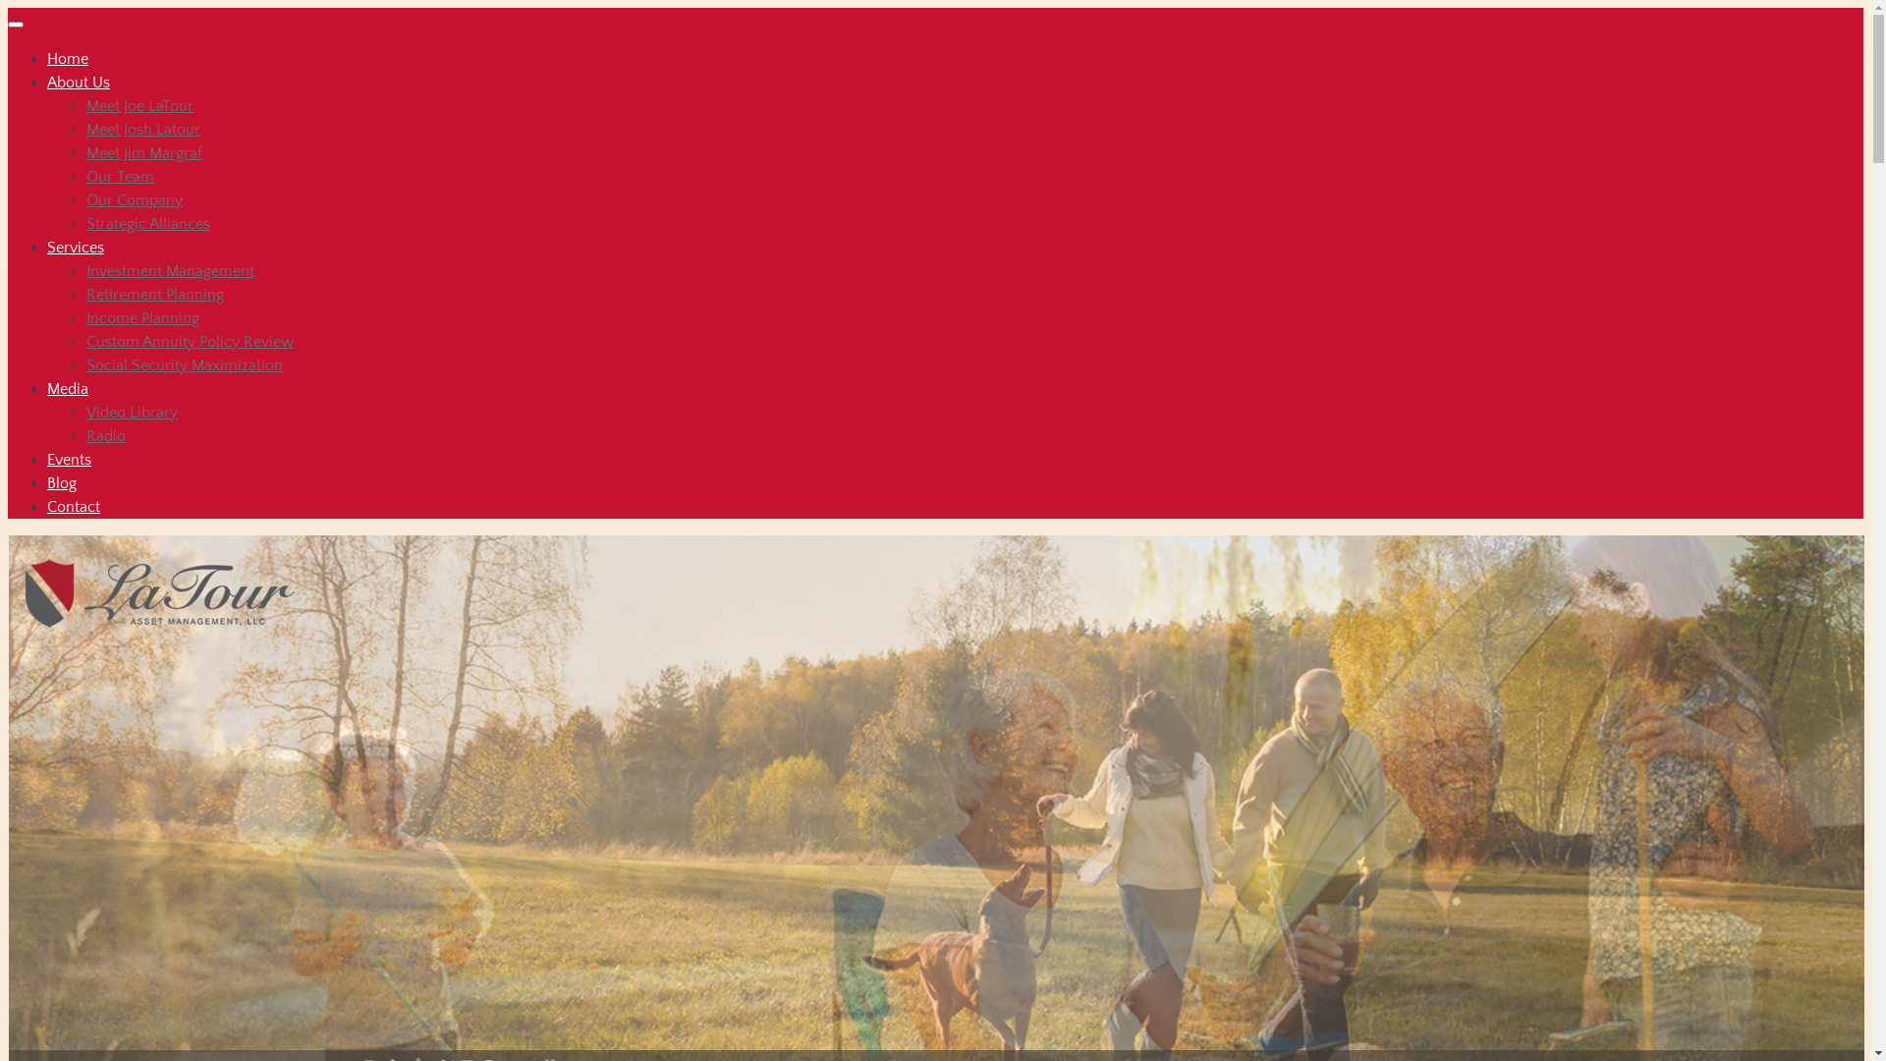 The image size is (1886, 1061). Describe the element at coordinates (185, 365) in the screenshot. I see `Social Security Maximization` at that location.